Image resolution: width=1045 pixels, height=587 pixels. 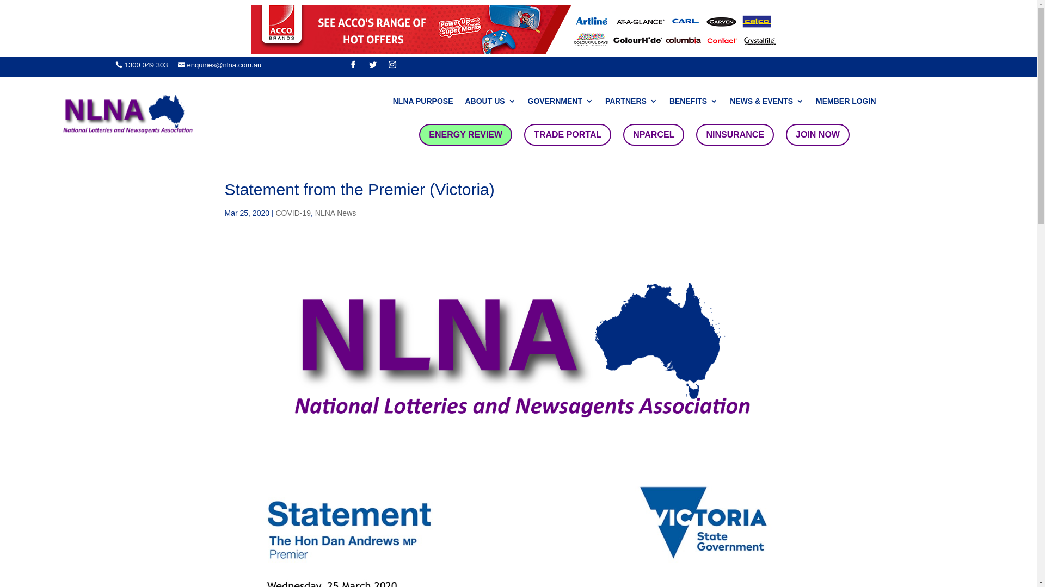 What do you see at coordinates (220, 65) in the screenshot?
I see `enquiries@nlna.com.au` at bounding box center [220, 65].